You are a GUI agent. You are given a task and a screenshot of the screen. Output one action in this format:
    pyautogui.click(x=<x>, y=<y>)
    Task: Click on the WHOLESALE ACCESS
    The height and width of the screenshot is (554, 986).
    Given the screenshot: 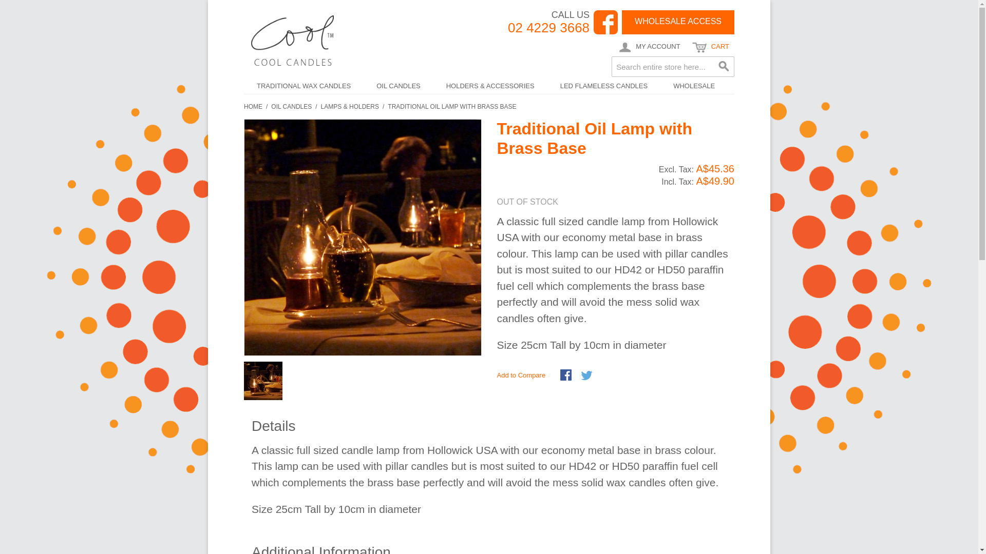 What is the action you would take?
    pyautogui.click(x=678, y=23)
    